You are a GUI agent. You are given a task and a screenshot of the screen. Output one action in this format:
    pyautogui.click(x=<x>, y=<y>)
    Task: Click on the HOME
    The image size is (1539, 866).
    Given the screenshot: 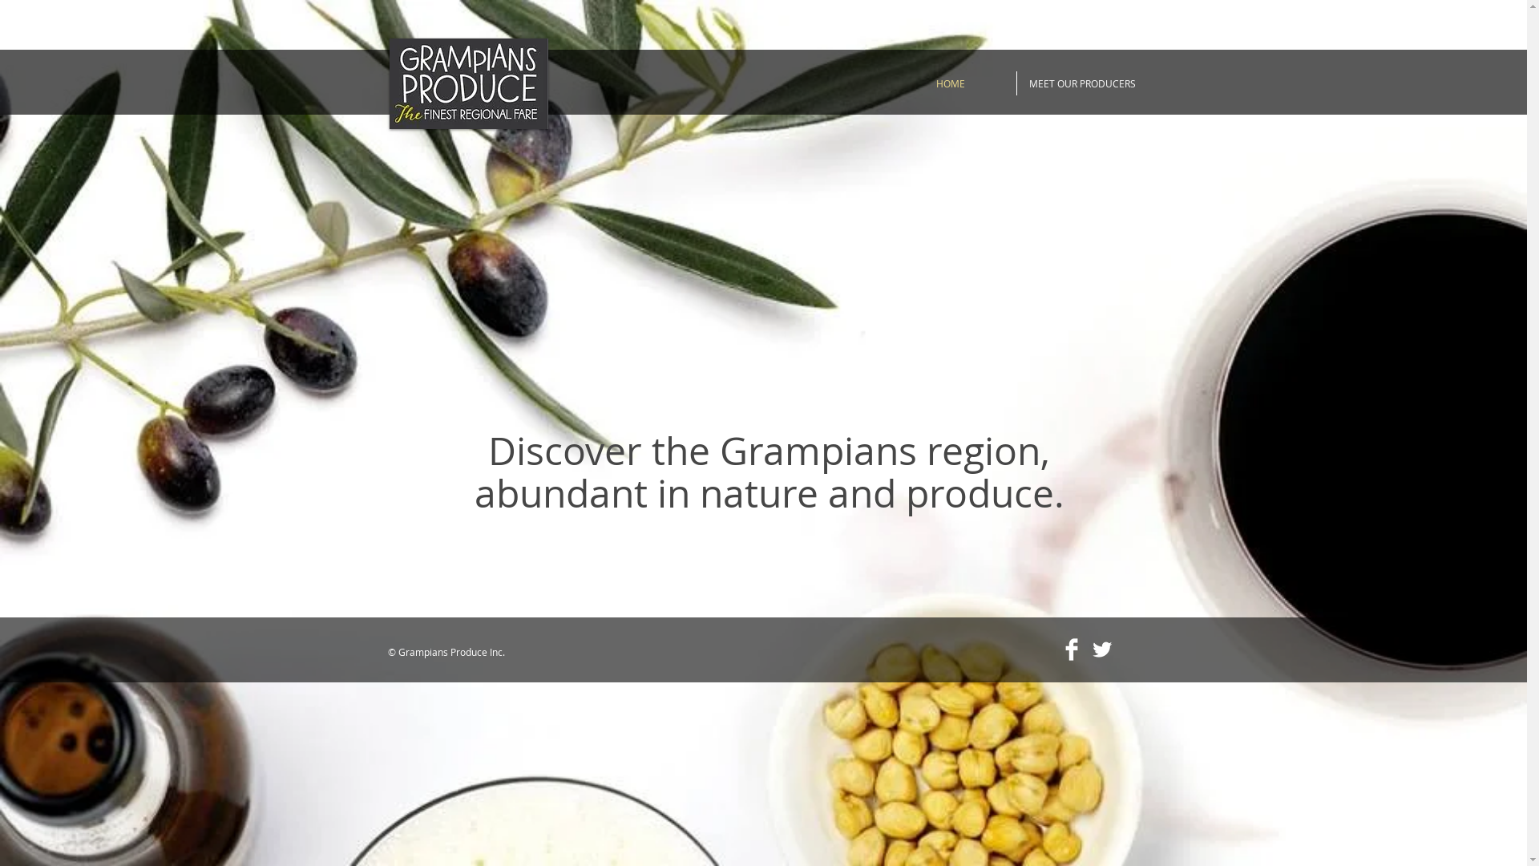 What is the action you would take?
    pyautogui.click(x=951, y=83)
    